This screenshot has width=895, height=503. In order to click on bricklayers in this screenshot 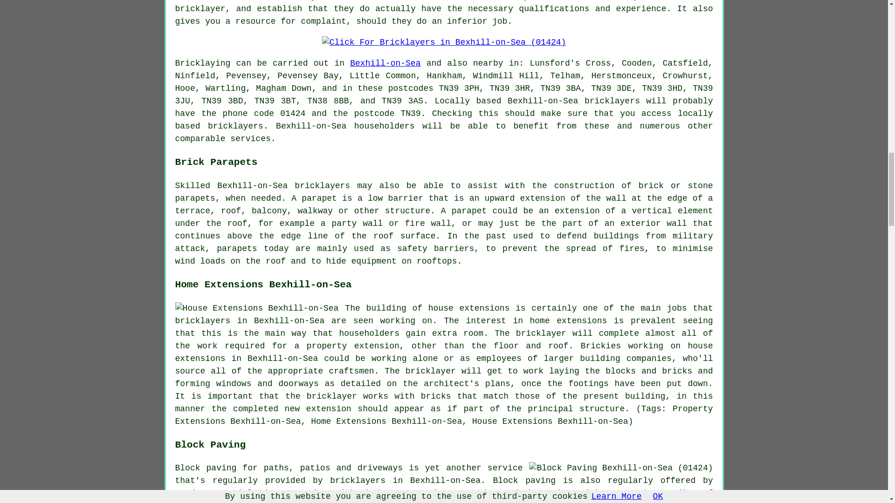, I will do `click(612, 101)`.